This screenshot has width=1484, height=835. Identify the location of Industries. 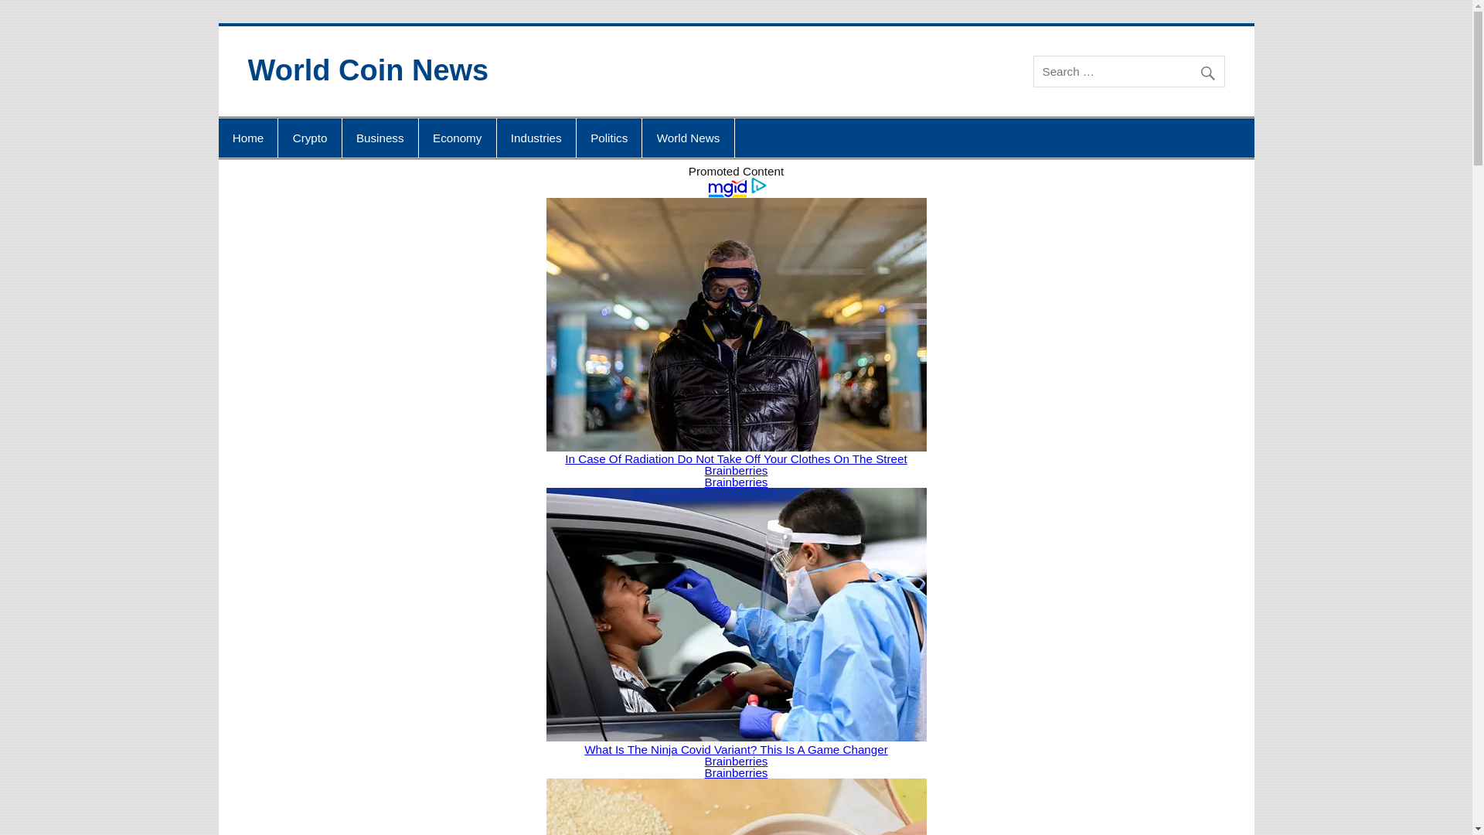
(536, 138).